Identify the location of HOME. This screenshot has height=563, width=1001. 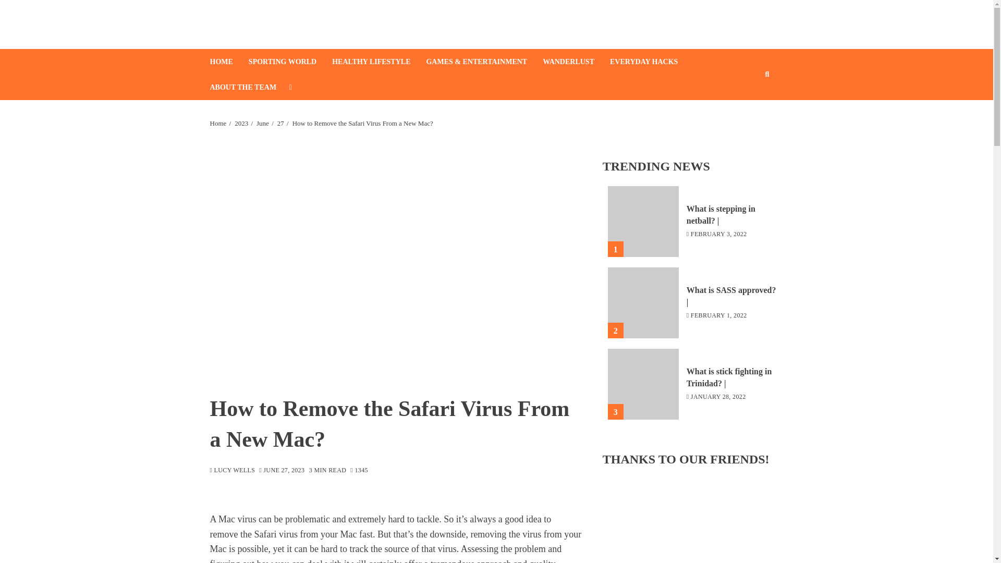
(228, 62).